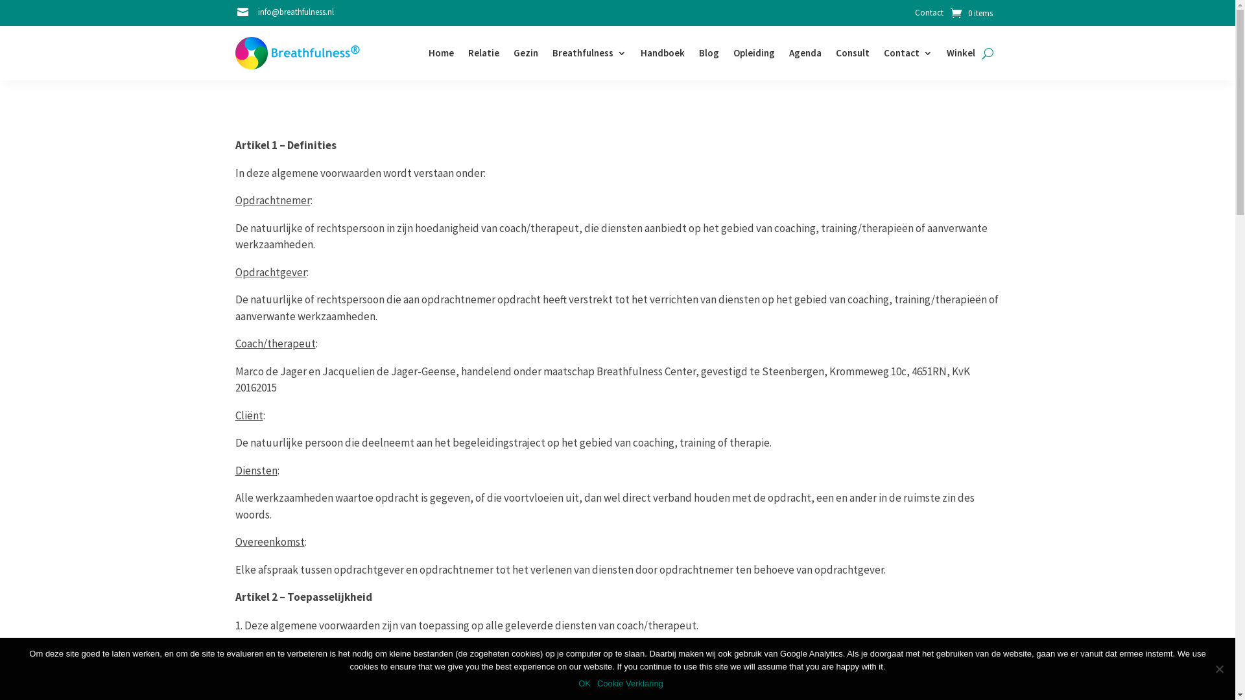  I want to click on Contact, so click(929, 16).